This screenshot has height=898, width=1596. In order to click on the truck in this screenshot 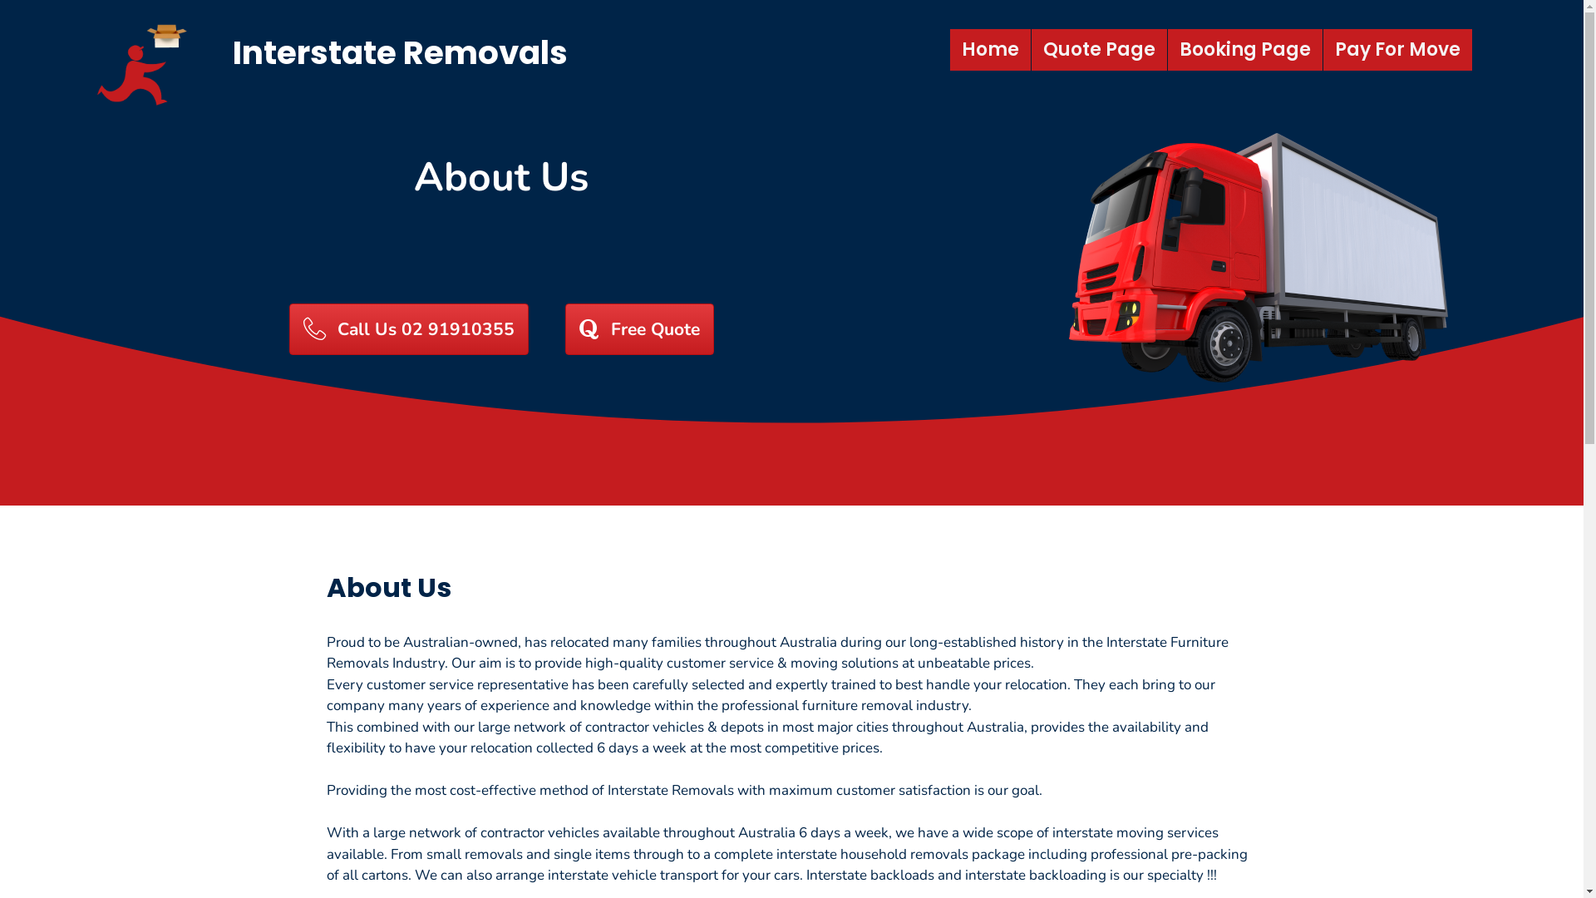, I will do `click(1277, 258)`.